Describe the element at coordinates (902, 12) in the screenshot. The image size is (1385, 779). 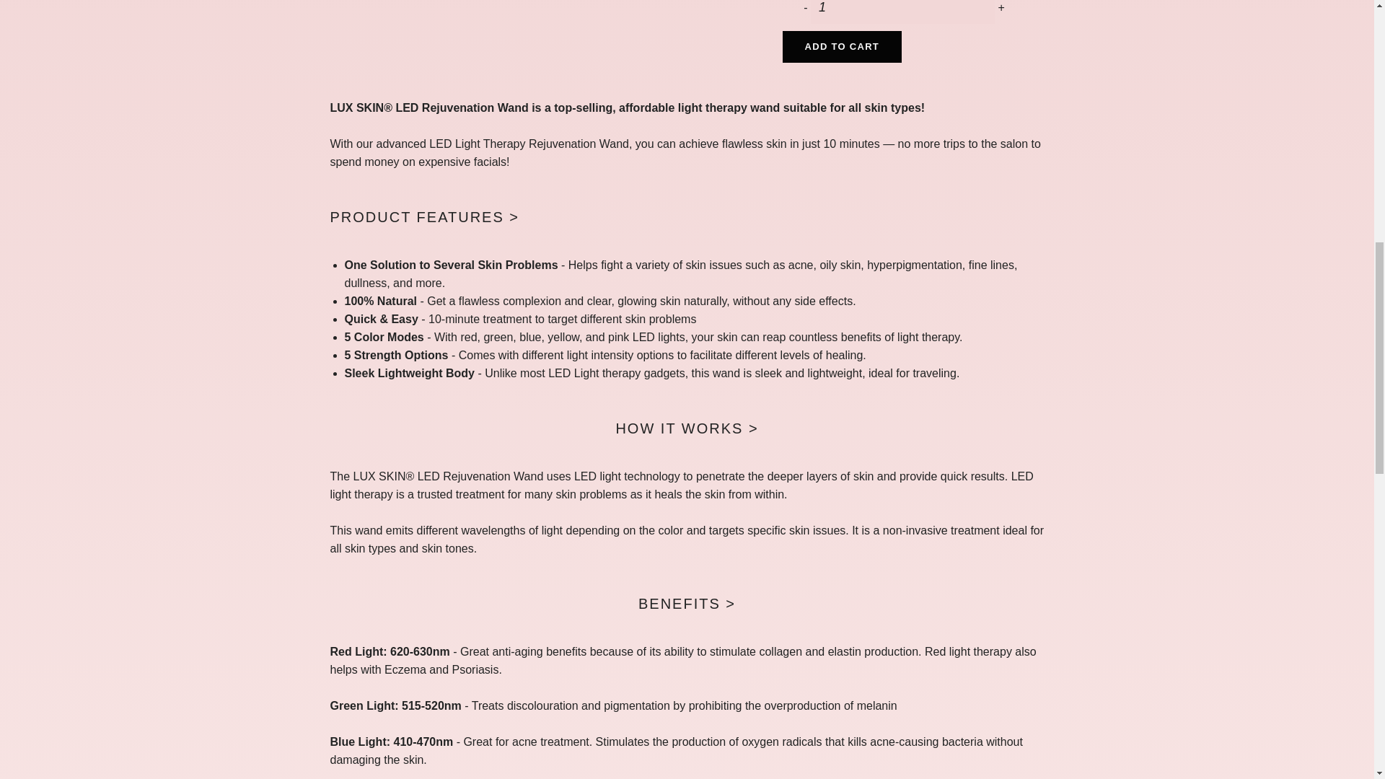
I see `1` at that location.